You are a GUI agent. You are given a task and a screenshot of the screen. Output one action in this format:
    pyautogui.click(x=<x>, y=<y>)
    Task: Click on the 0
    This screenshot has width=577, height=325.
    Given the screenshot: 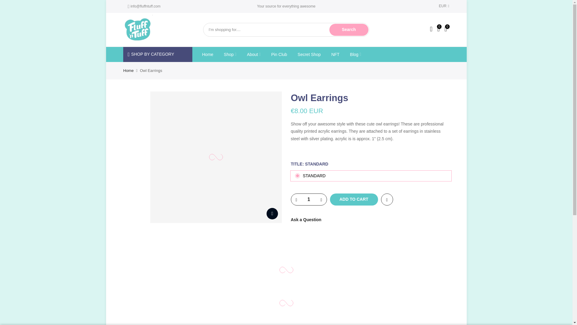 What is the action you would take?
    pyautogui.click(x=445, y=30)
    